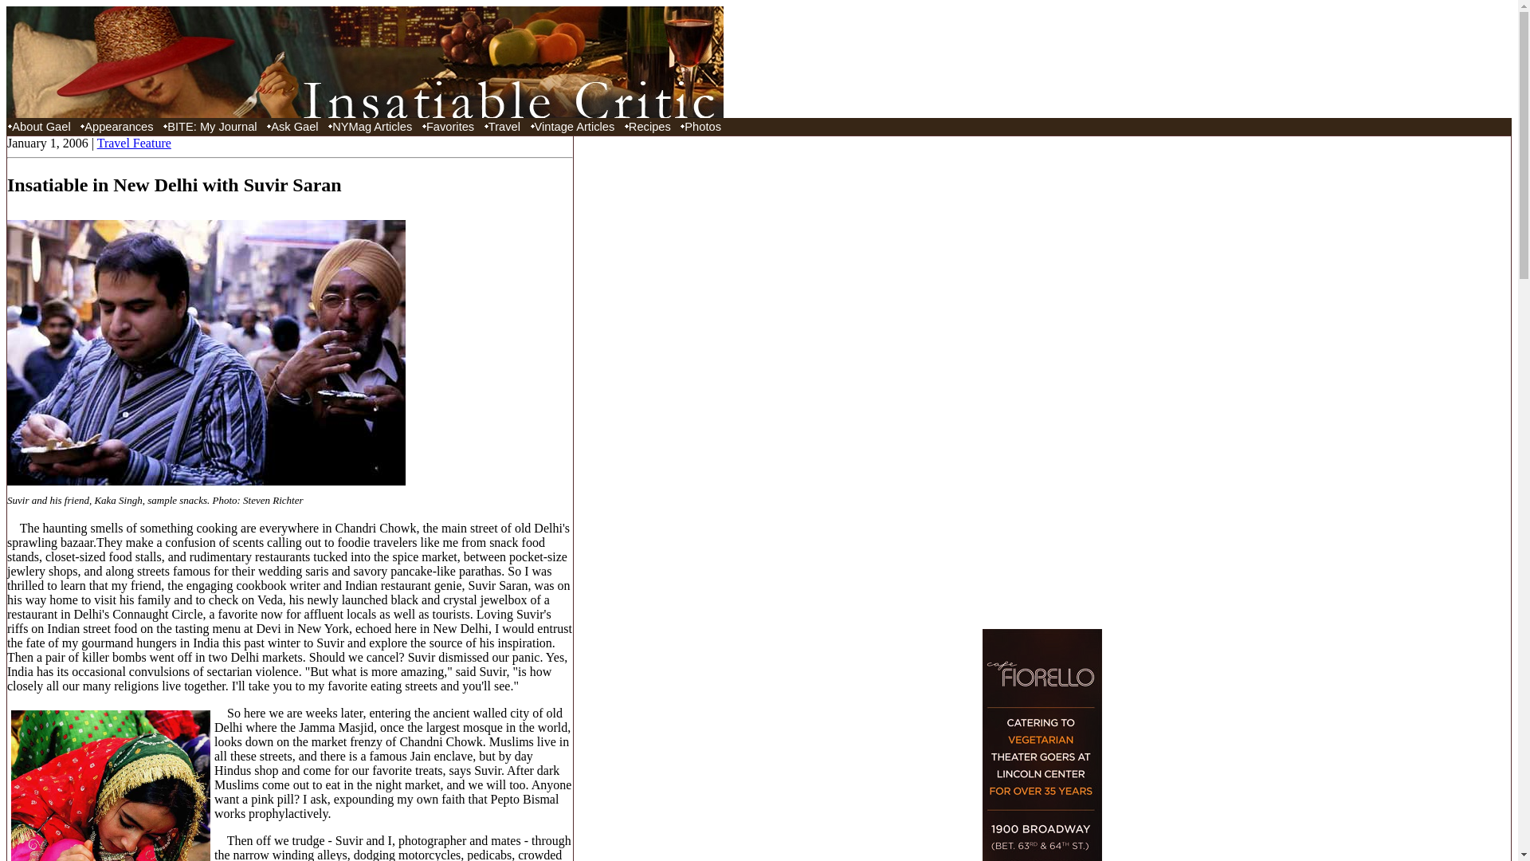 The image size is (1530, 861). Describe the element at coordinates (118, 126) in the screenshot. I see `Appearances` at that location.